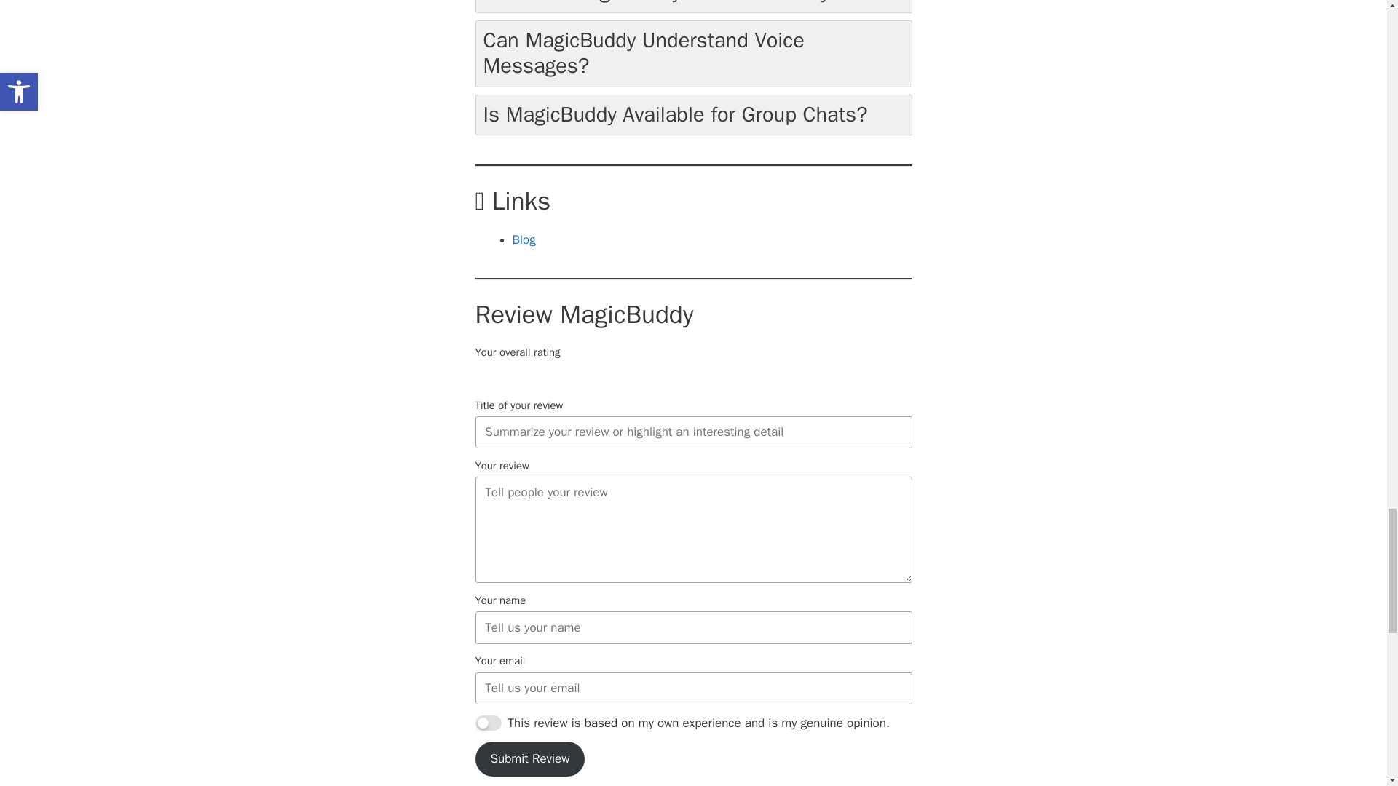  I want to click on Blog, so click(524, 239).